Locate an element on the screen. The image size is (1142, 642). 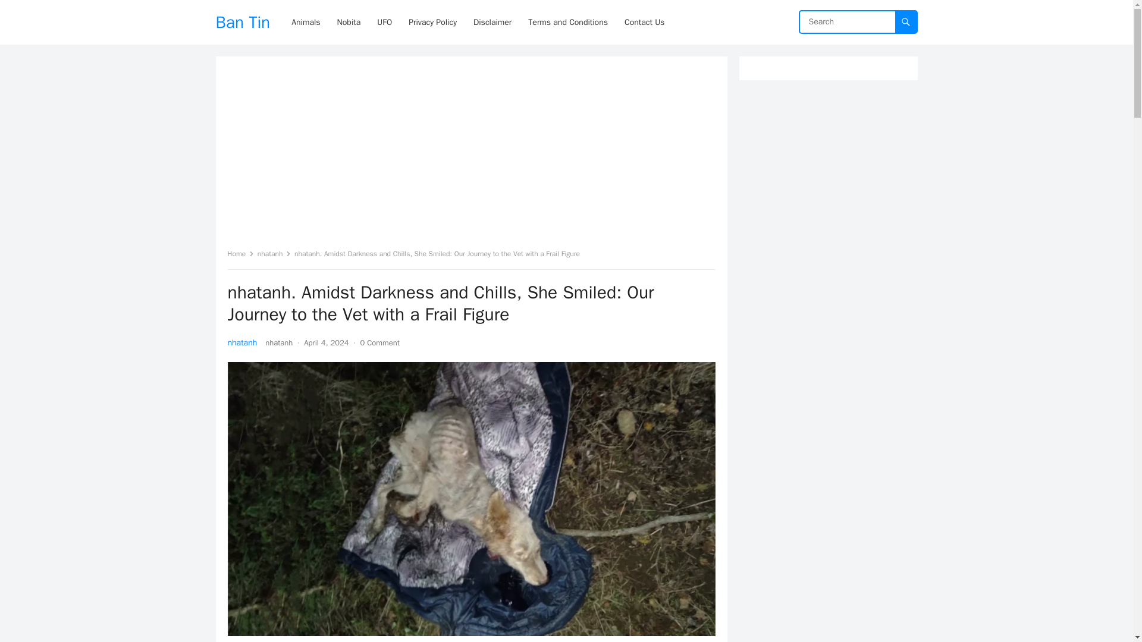
Contact Us is located at coordinates (644, 22).